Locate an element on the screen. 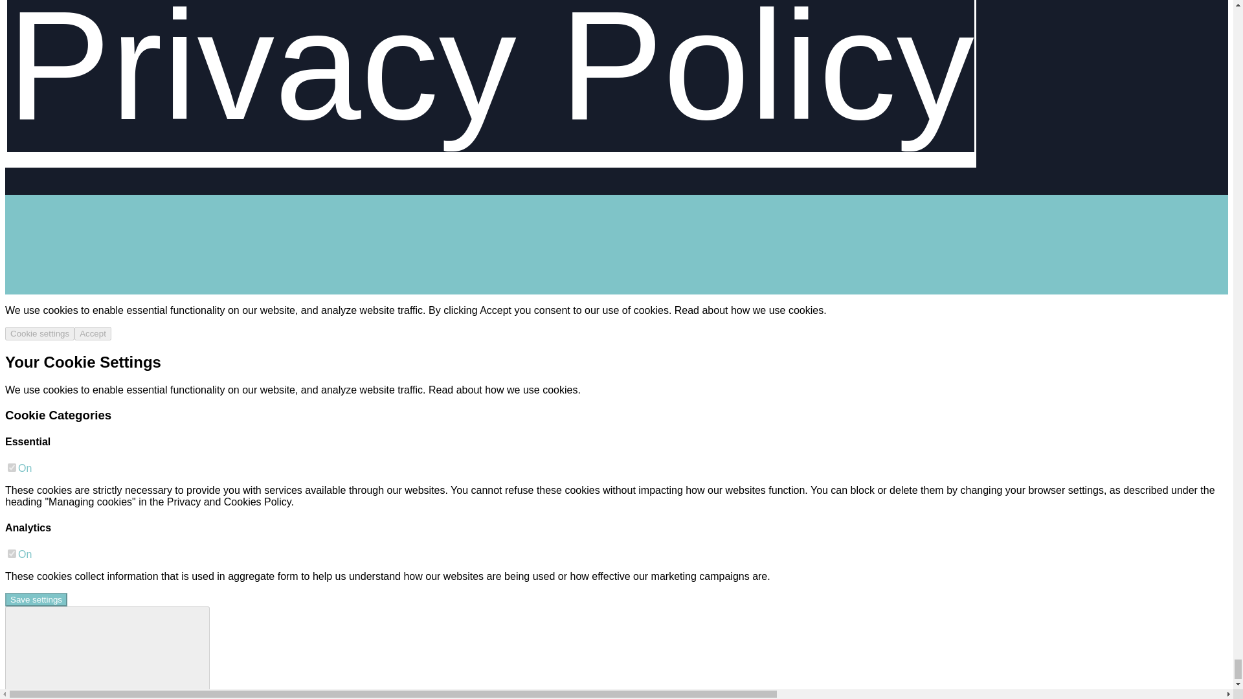 The image size is (1243, 699). on is located at coordinates (12, 553).